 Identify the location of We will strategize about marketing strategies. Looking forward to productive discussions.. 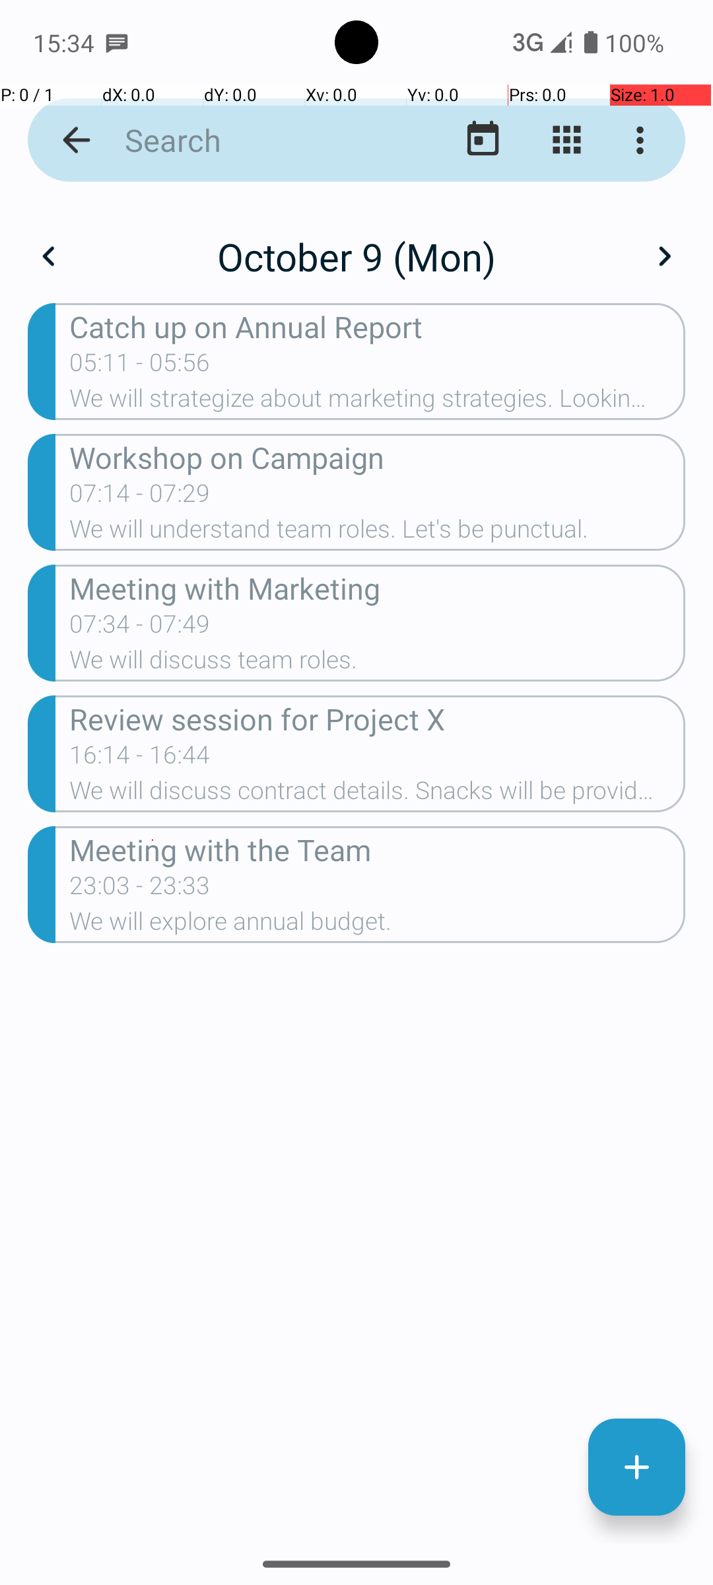
(378, 402).